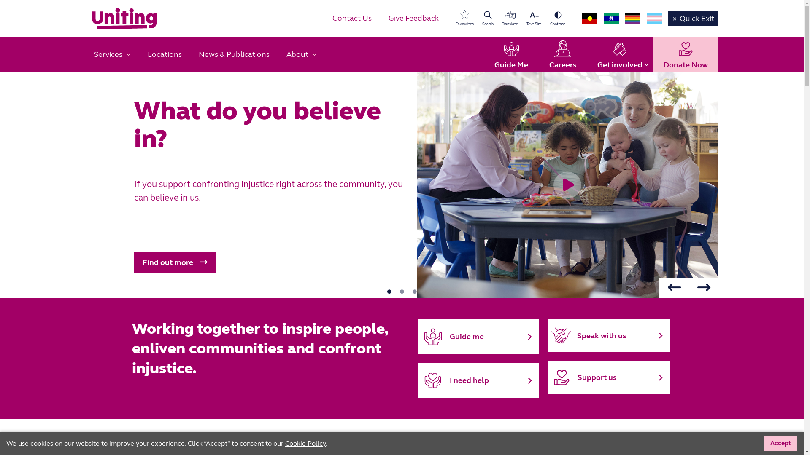 The image size is (810, 455). Describe the element at coordinates (686, 55) in the screenshot. I see `Donate Now` at that location.